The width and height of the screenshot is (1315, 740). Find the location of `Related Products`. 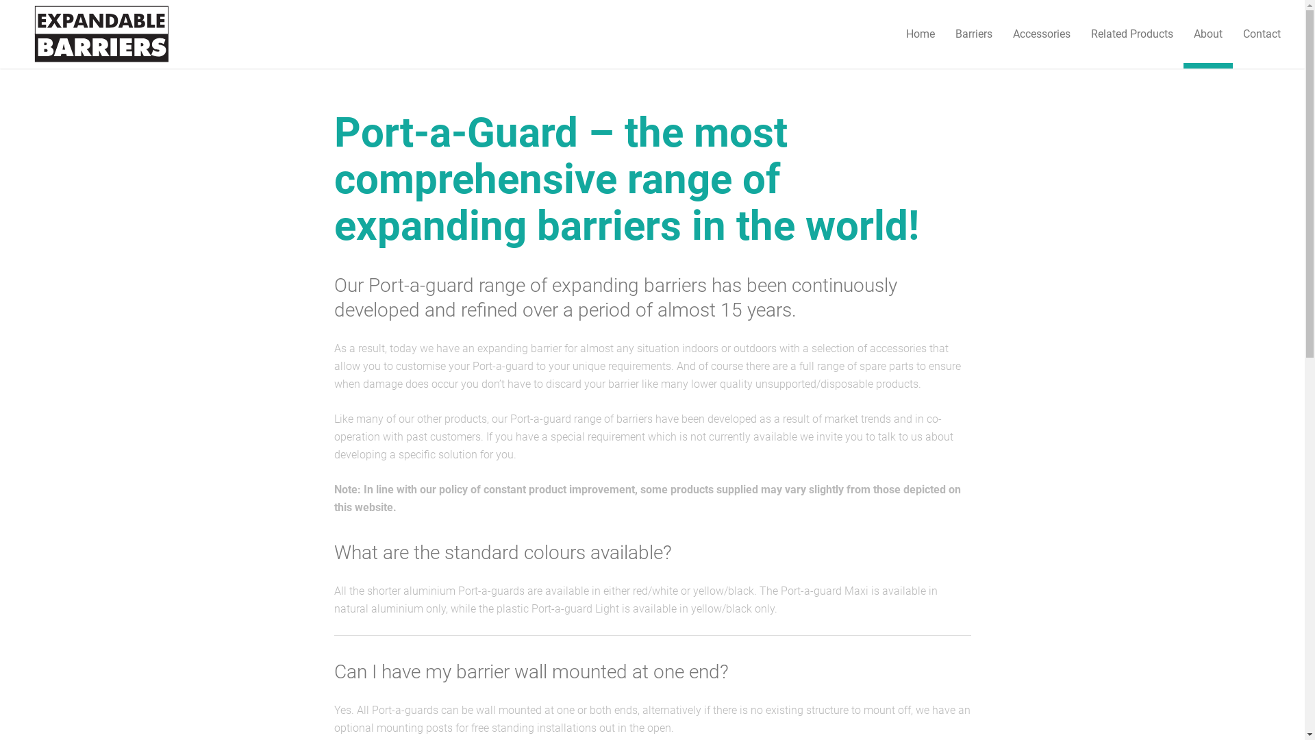

Related Products is located at coordinates (1132, 34).